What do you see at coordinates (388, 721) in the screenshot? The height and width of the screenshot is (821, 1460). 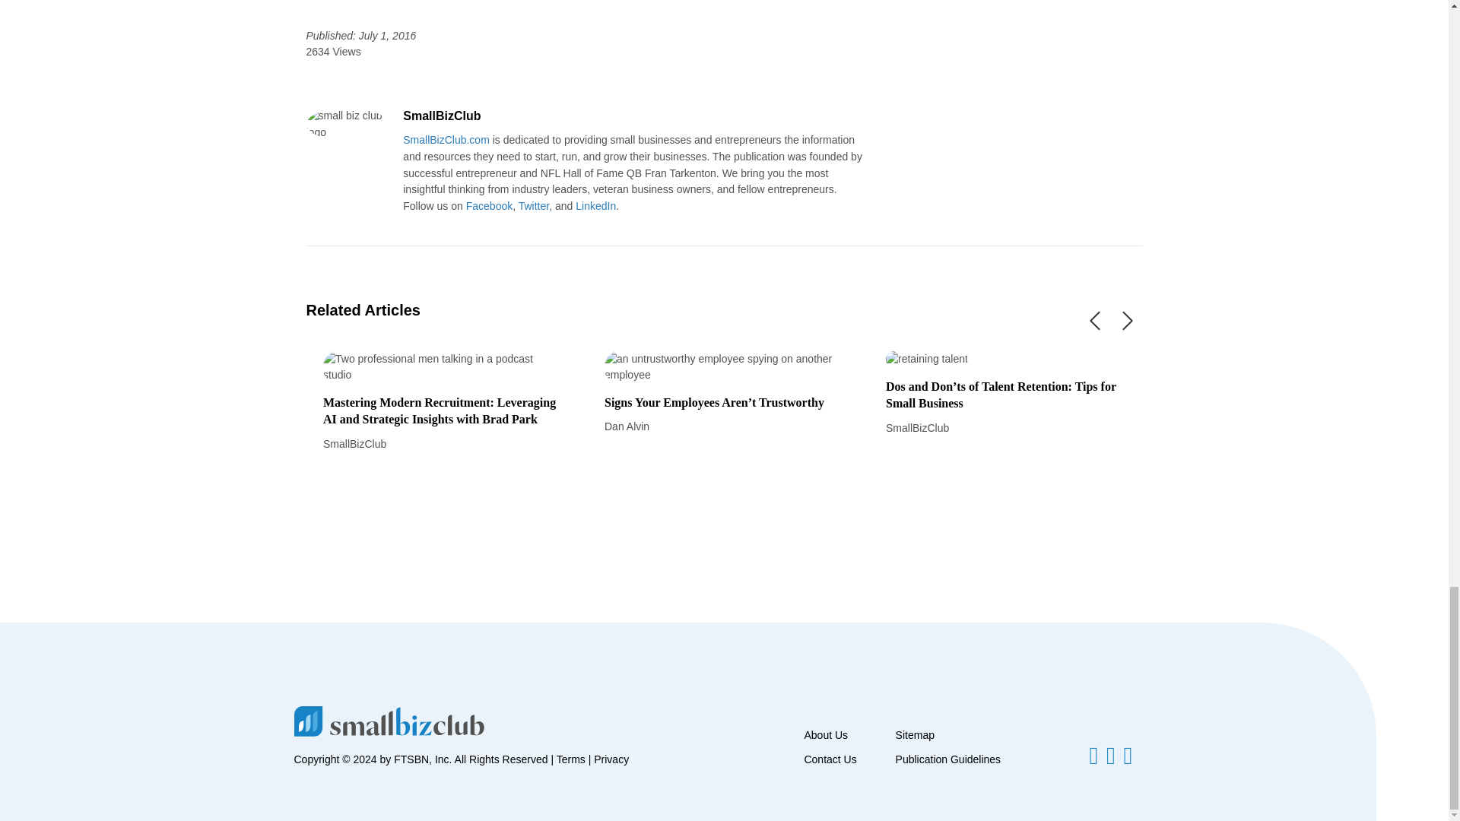 I see `SmallBizClub-Primary-Logo-2023` at bounding box center [388, 721].